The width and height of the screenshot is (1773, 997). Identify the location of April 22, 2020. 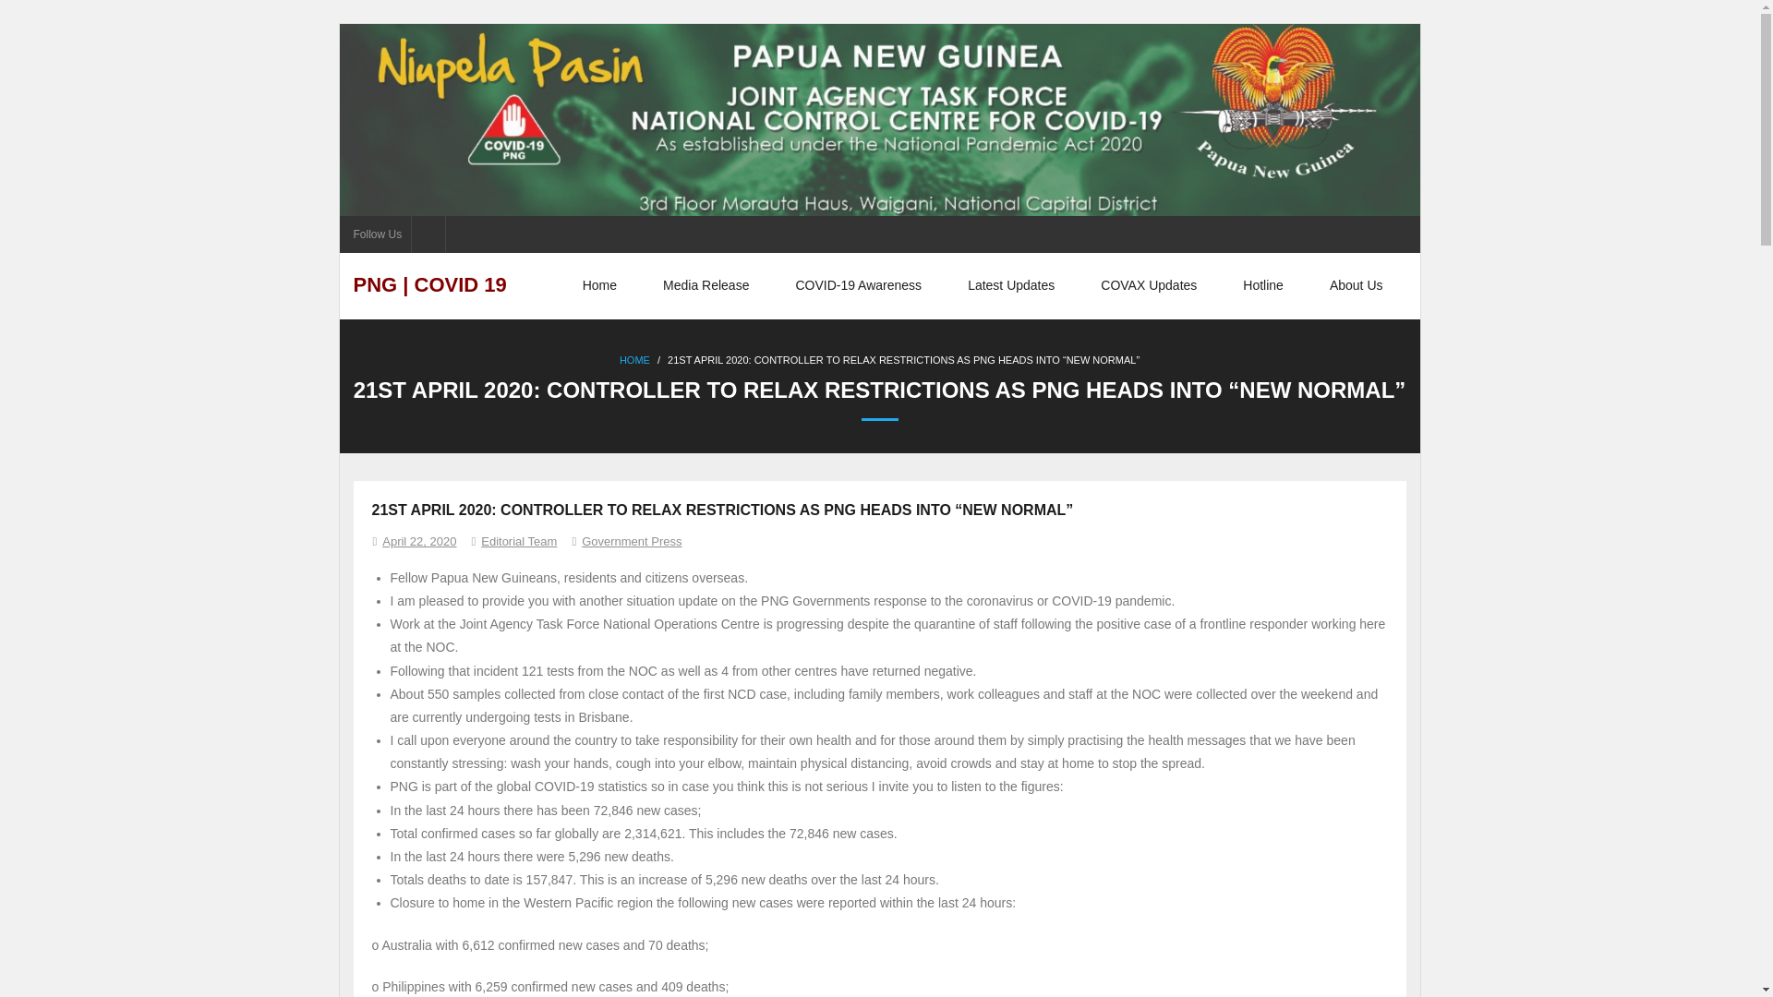
(419, 541).